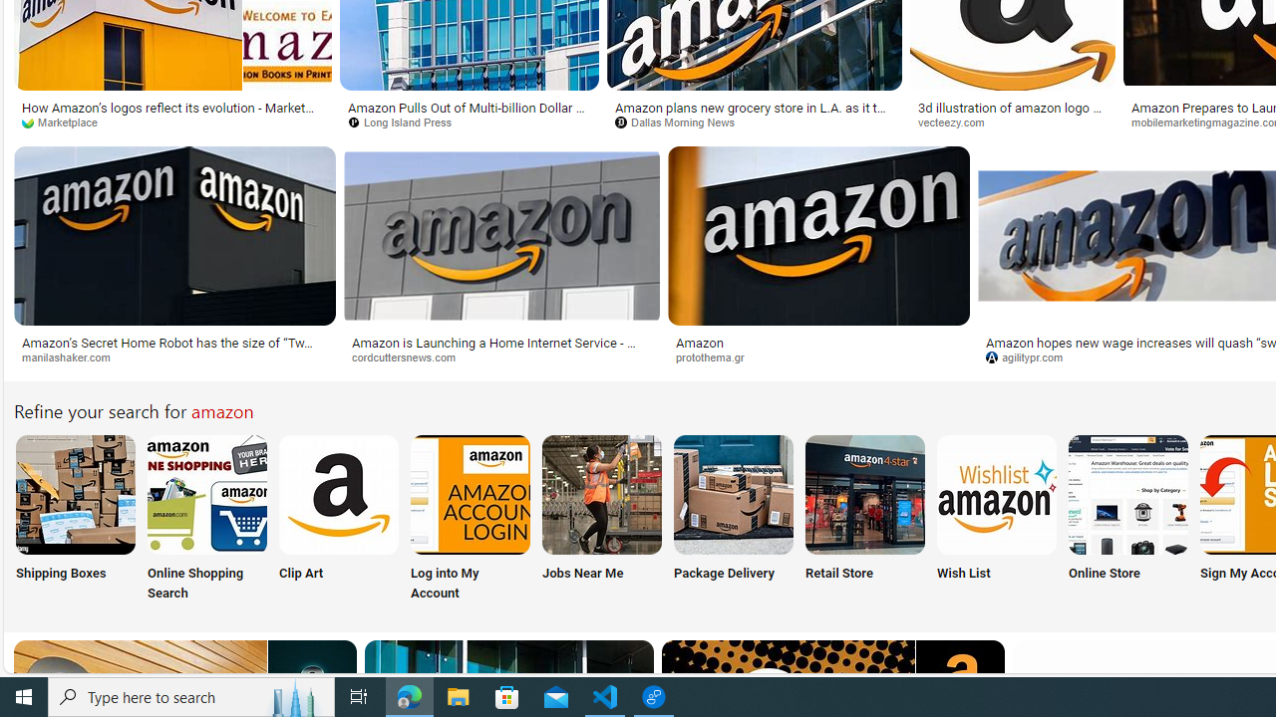 The image size is (1276, 717). I want to click on Long Island Press, so click(407, 121).